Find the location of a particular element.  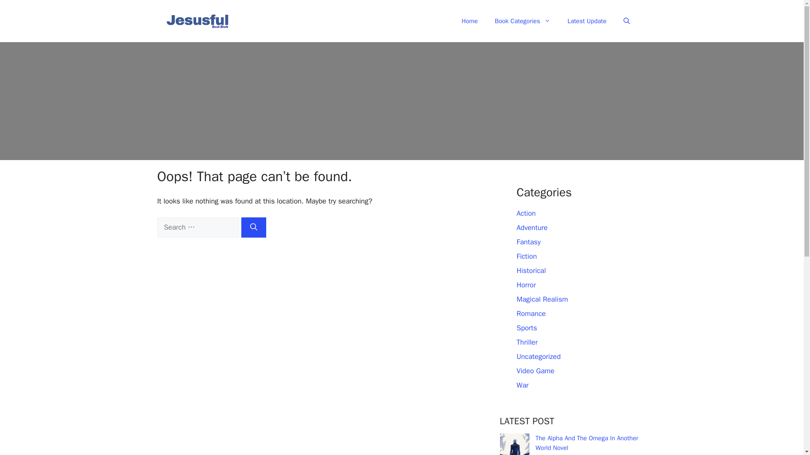

Latest Update is located at coordinates (586, 21).